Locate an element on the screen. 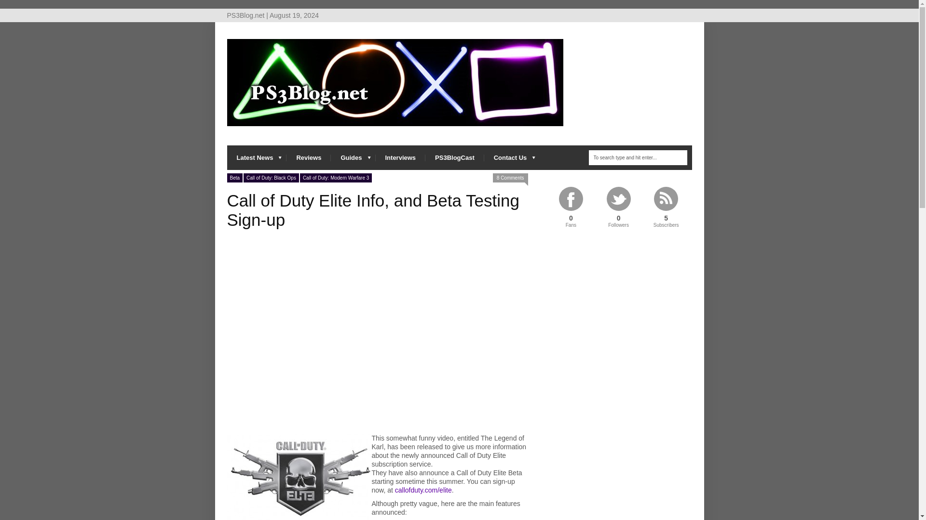 This screenshot has height=520, width=926. Interviews is located at coordinates (400, 158).